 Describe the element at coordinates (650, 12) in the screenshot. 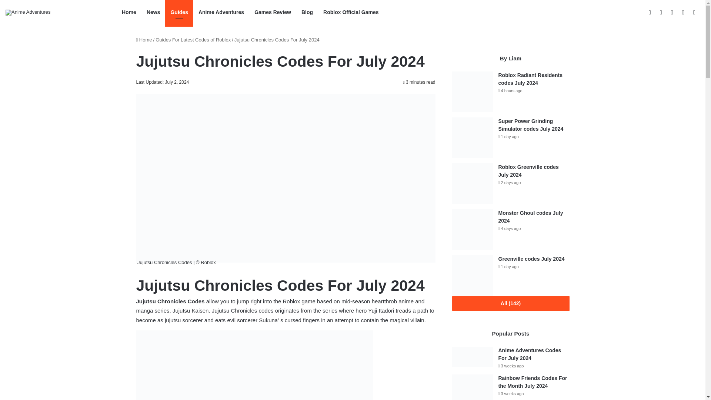

I see `Facebook` at that location.